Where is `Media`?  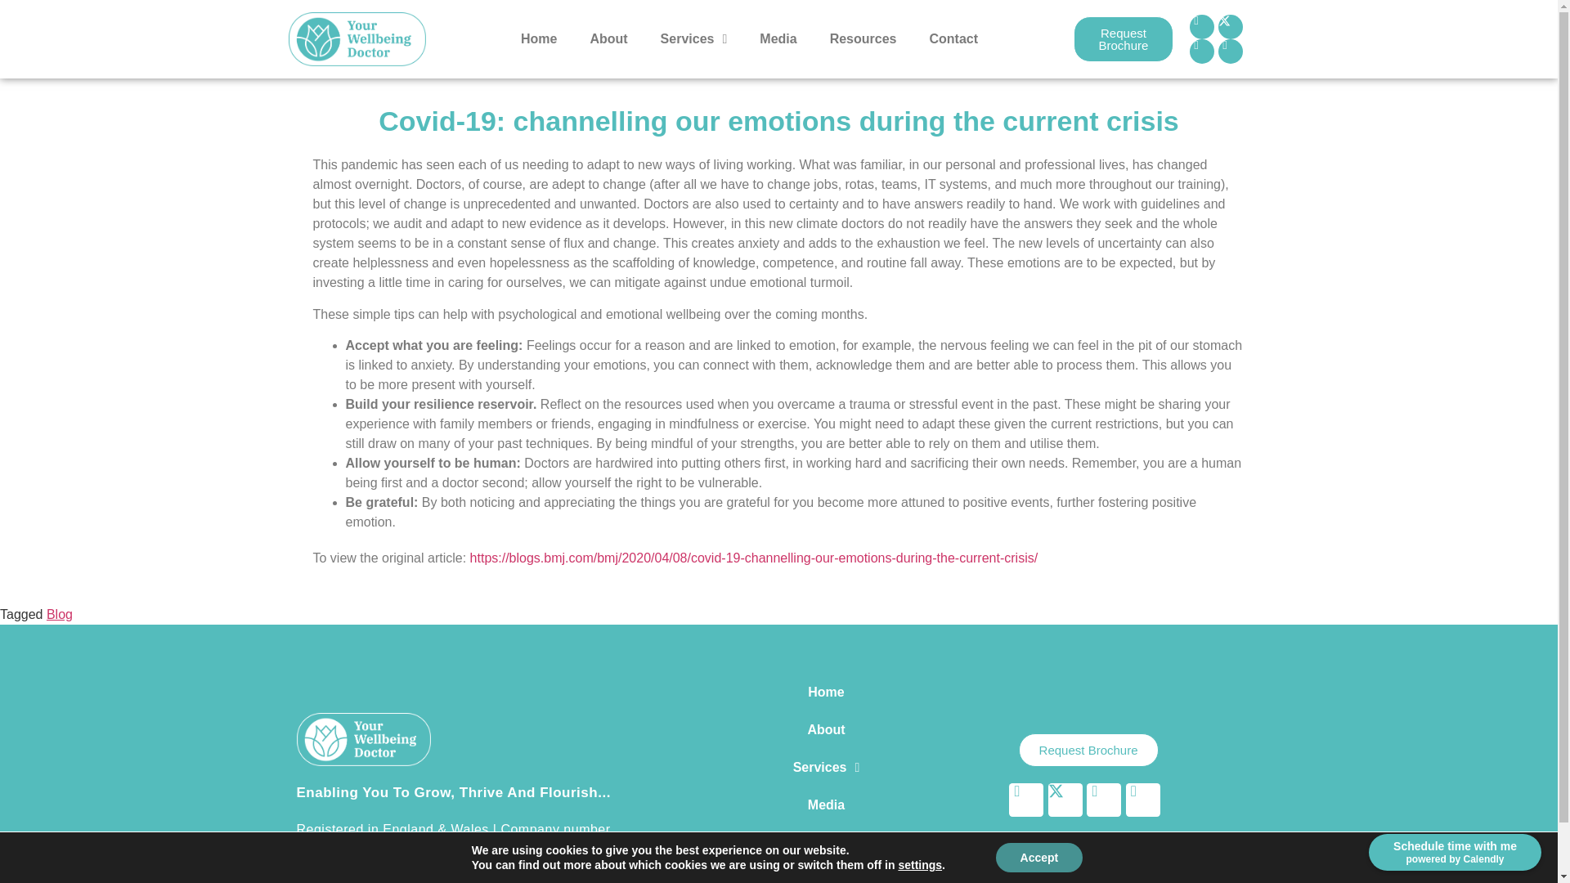 Media is located at coordinates (778, 39).